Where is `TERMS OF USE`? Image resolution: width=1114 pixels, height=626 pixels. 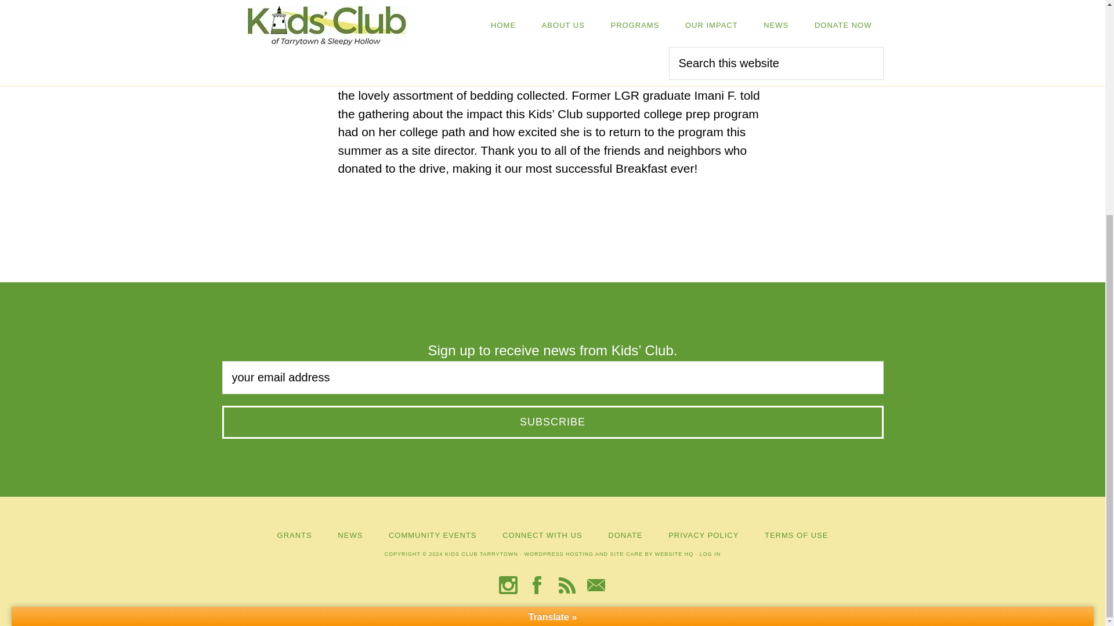
TERMS OF USE is located at coordinates (796, 534).